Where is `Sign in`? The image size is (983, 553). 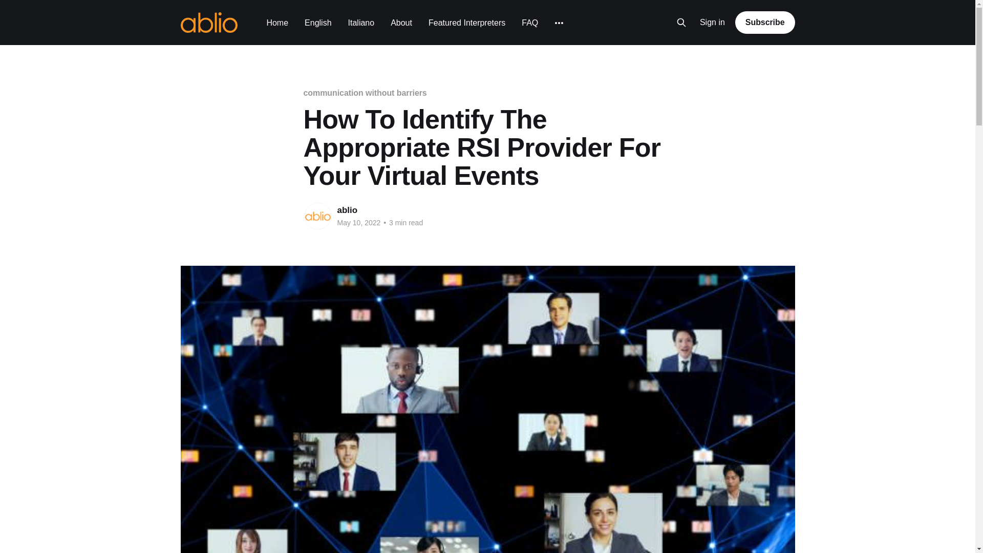
Sign in is located at coordinates (713, 23).